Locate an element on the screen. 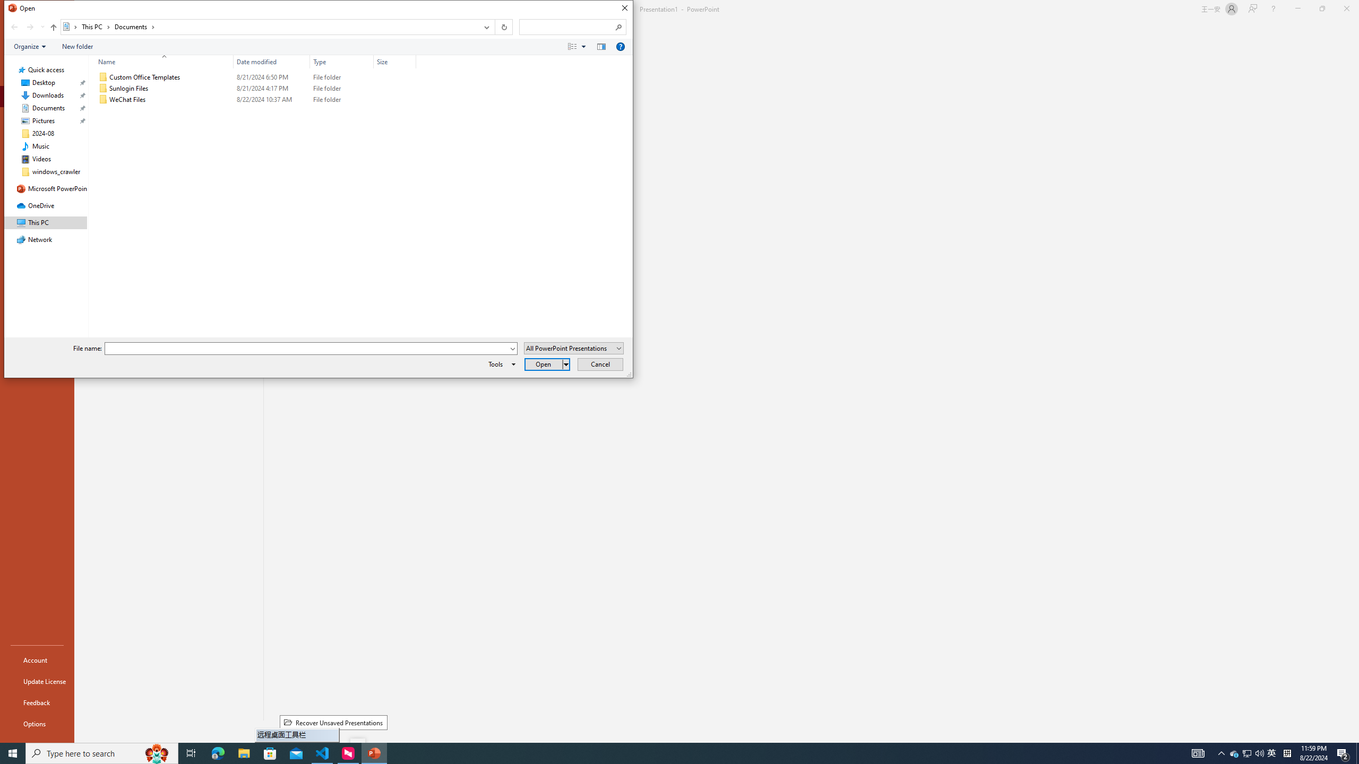 The height and width of the screenshot is (764, 1359). &Help is located at coordinates (620, 46).